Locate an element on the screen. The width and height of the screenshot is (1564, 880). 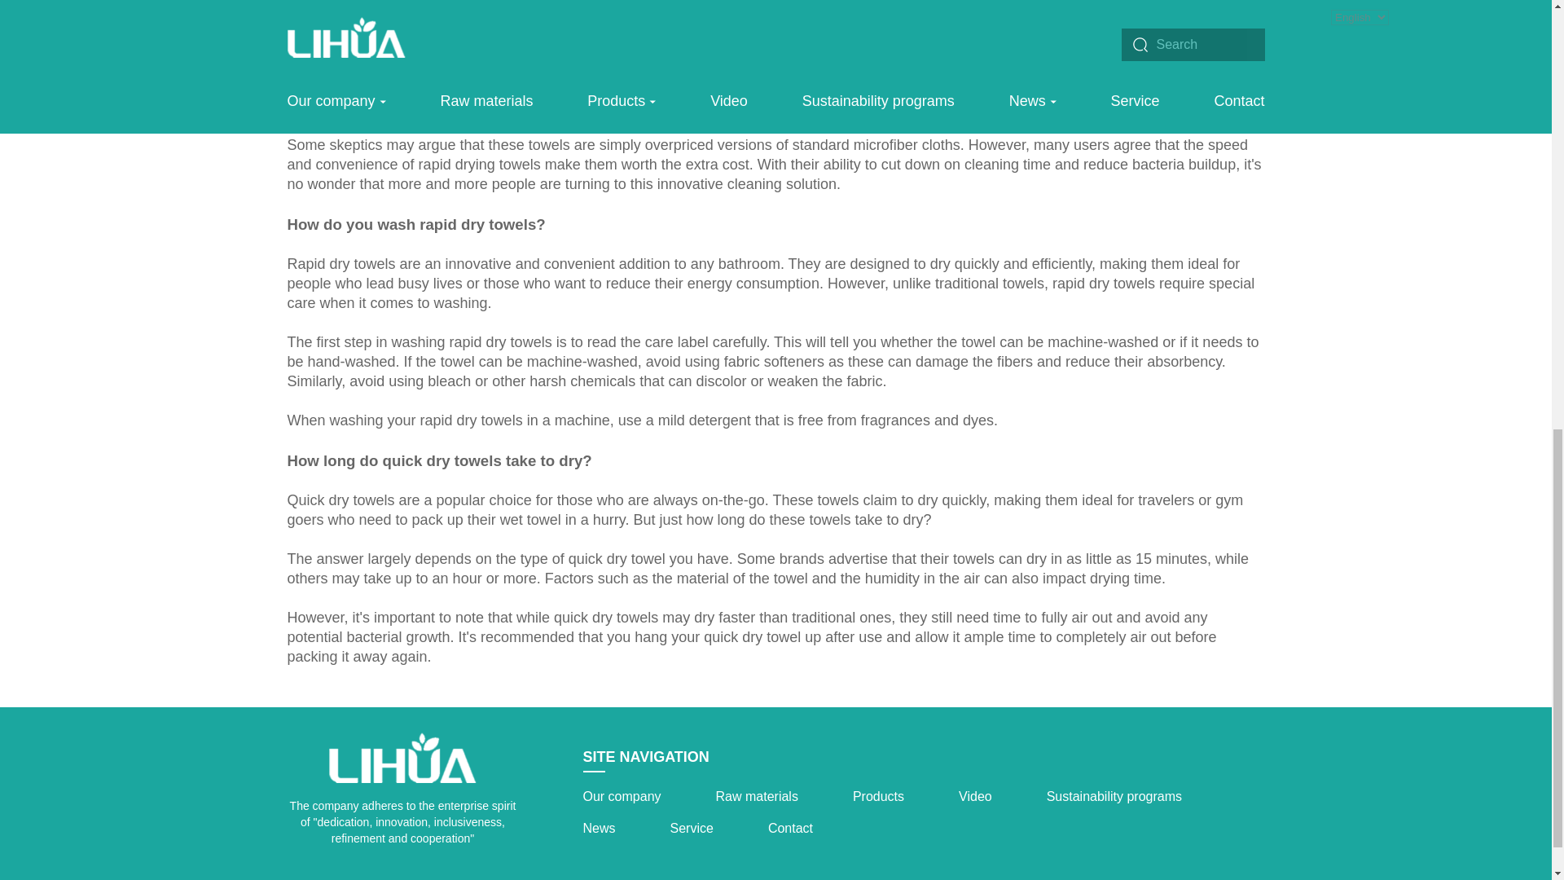
Products is located at coordinates (878, 797).